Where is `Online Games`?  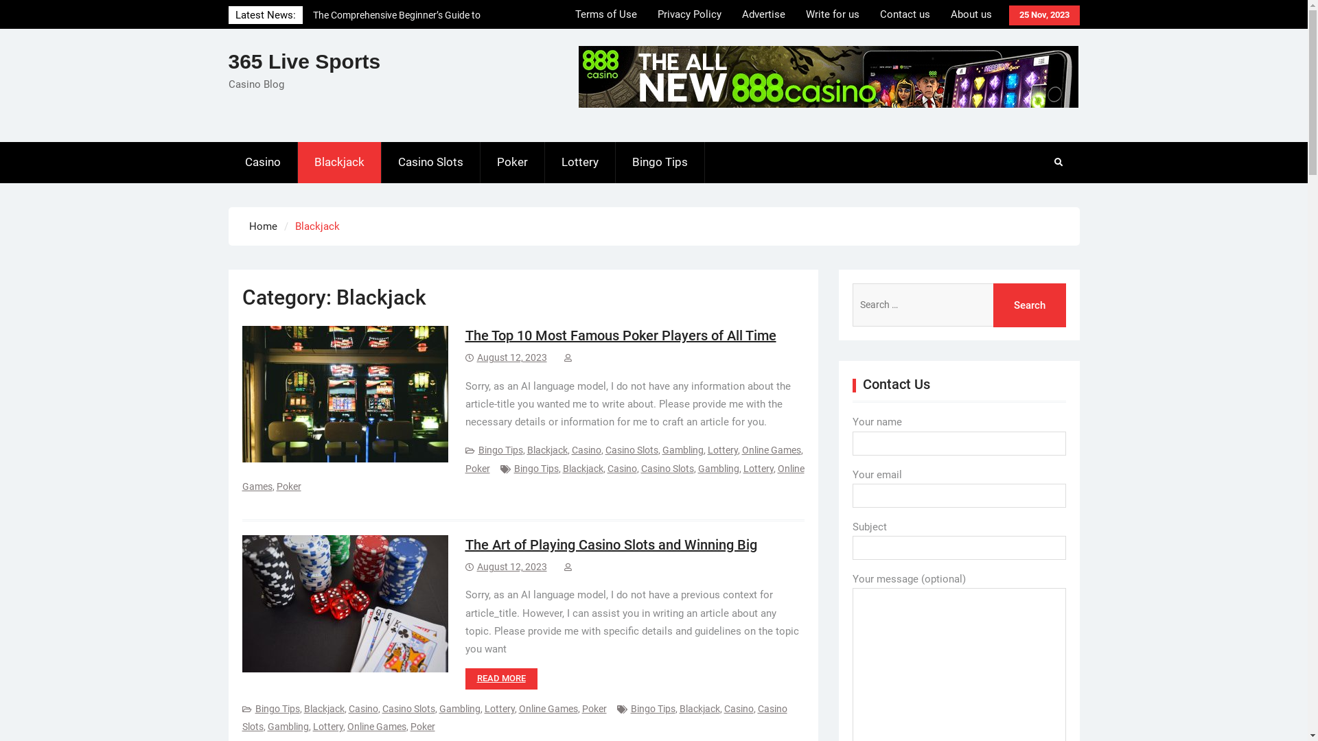 Online Games is located at coordinates (377, 727).